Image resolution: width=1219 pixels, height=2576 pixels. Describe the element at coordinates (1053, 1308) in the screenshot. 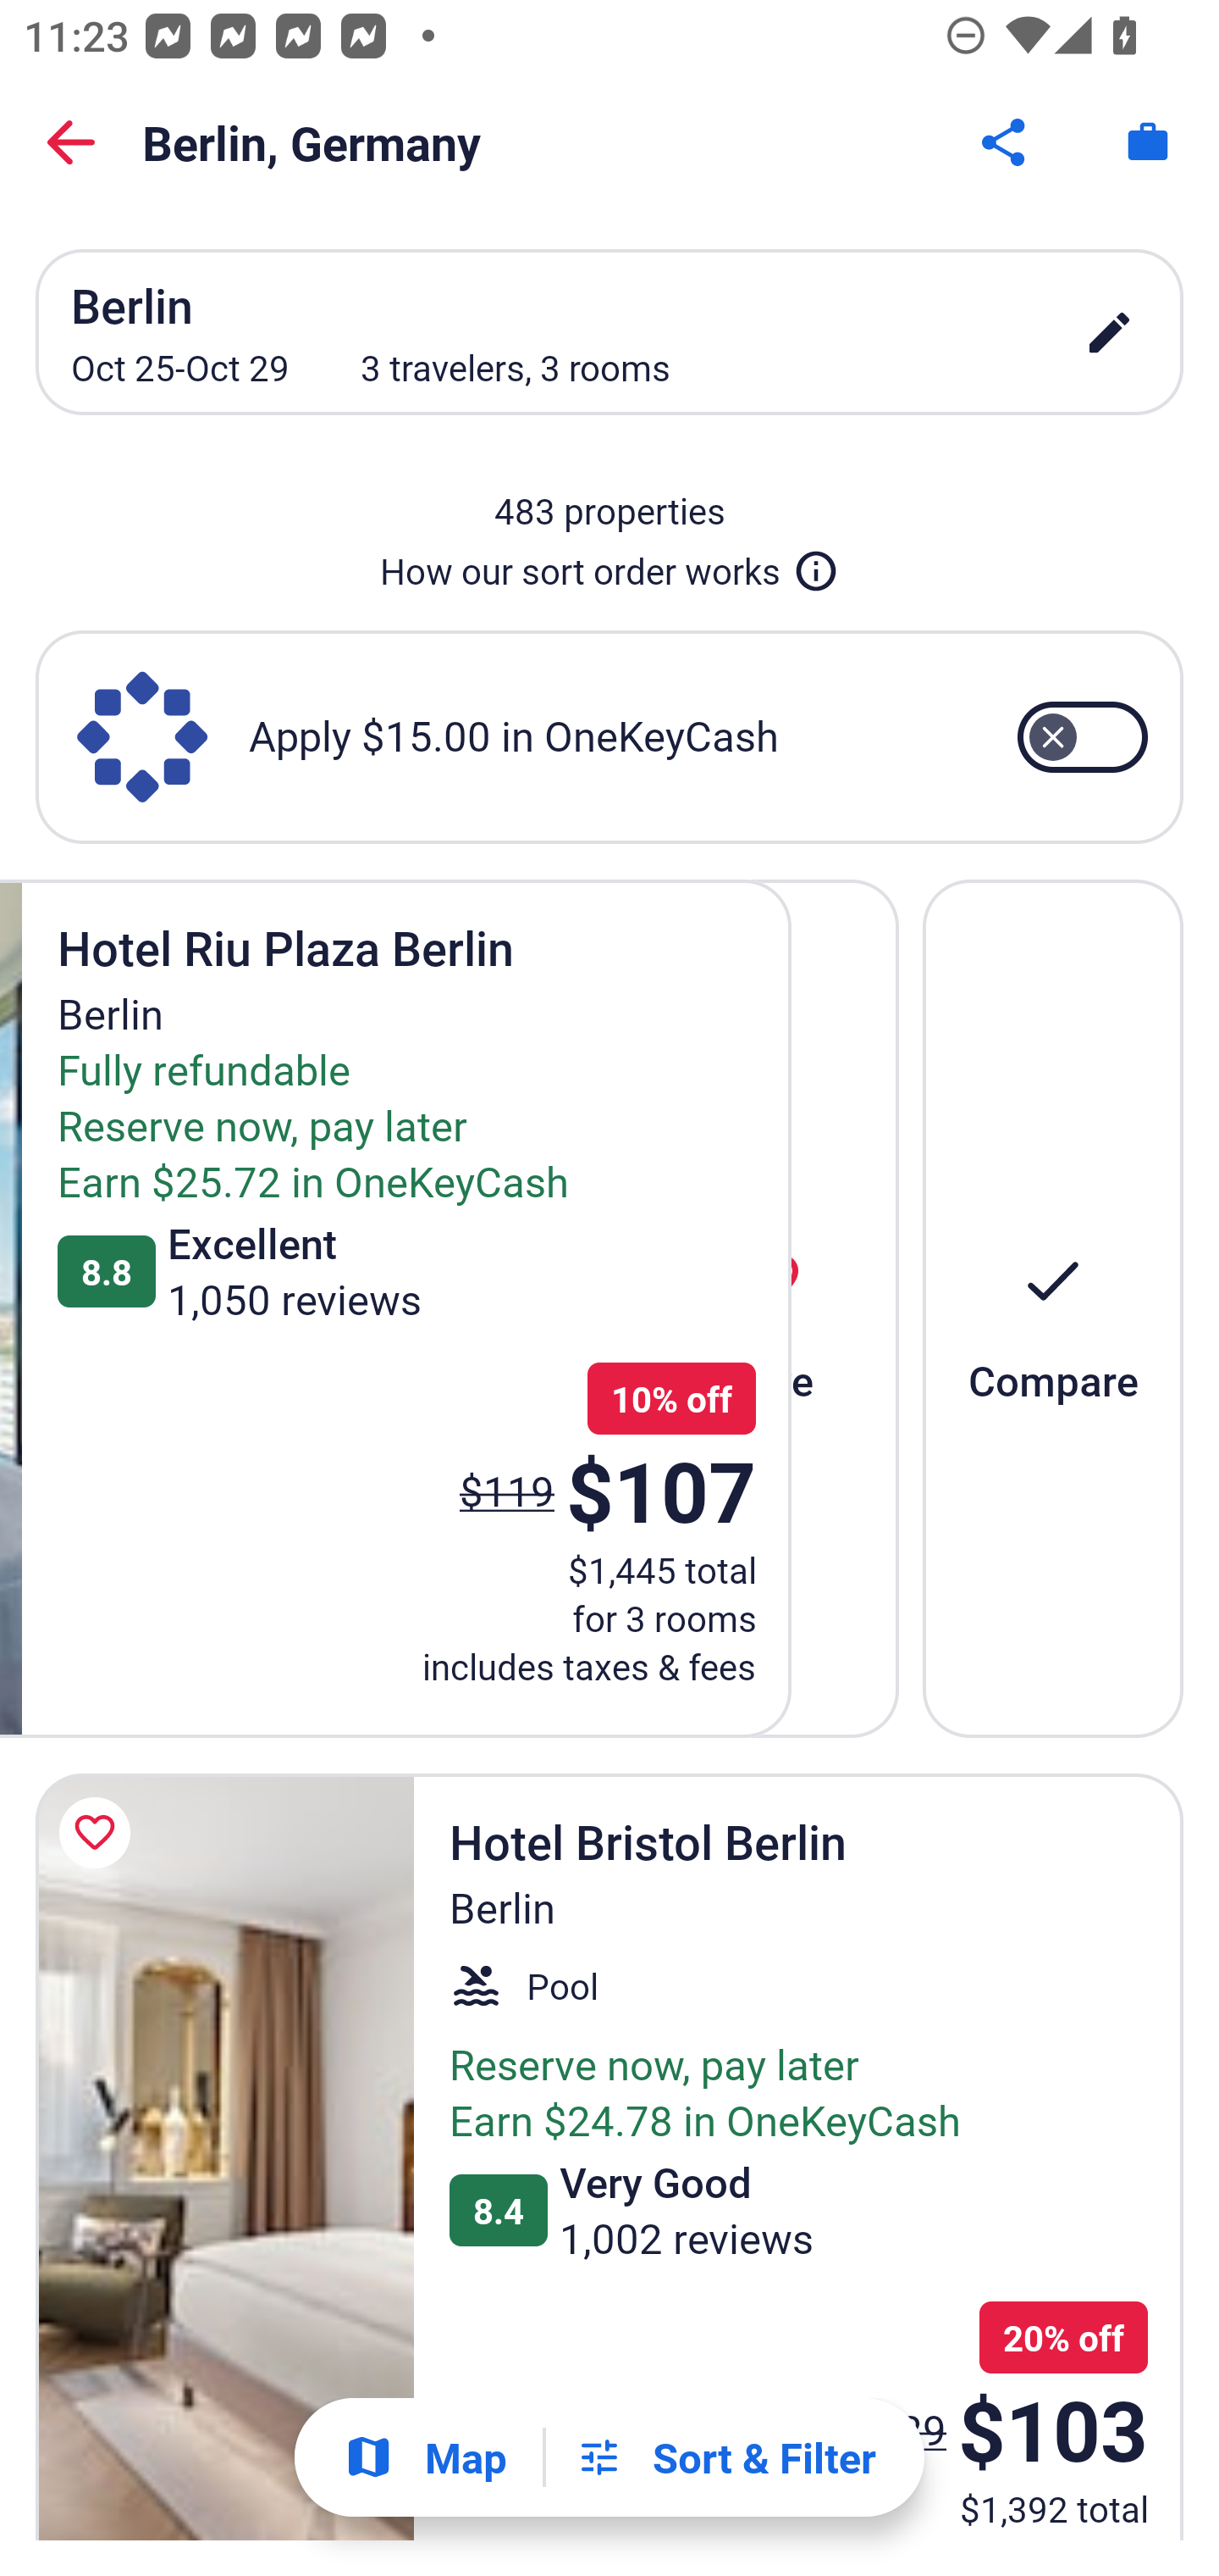

I see `Compare` at that location.